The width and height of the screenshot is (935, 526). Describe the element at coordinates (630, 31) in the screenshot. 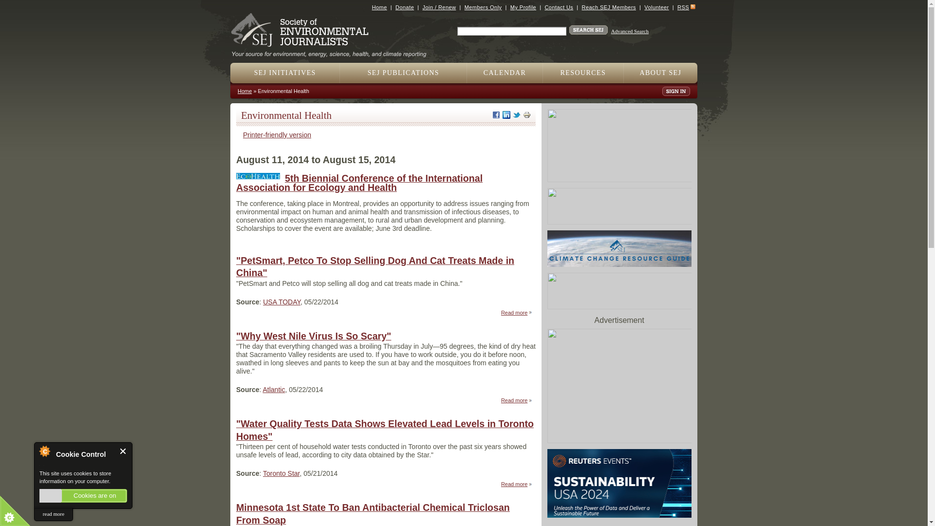

I see `Advanced Search` at that location.